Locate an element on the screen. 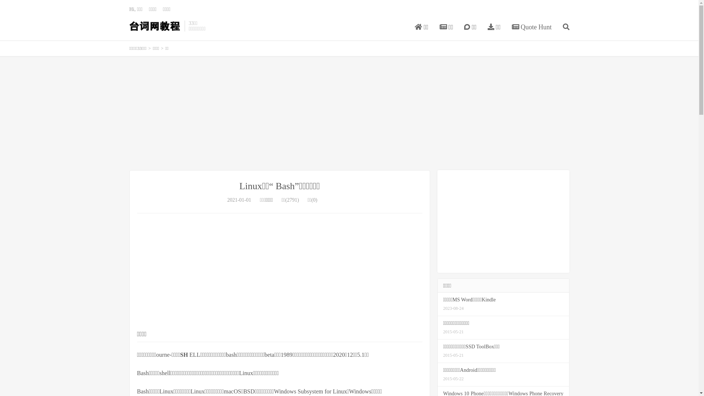  Quote Hunt is located at coordinates (532, 27).